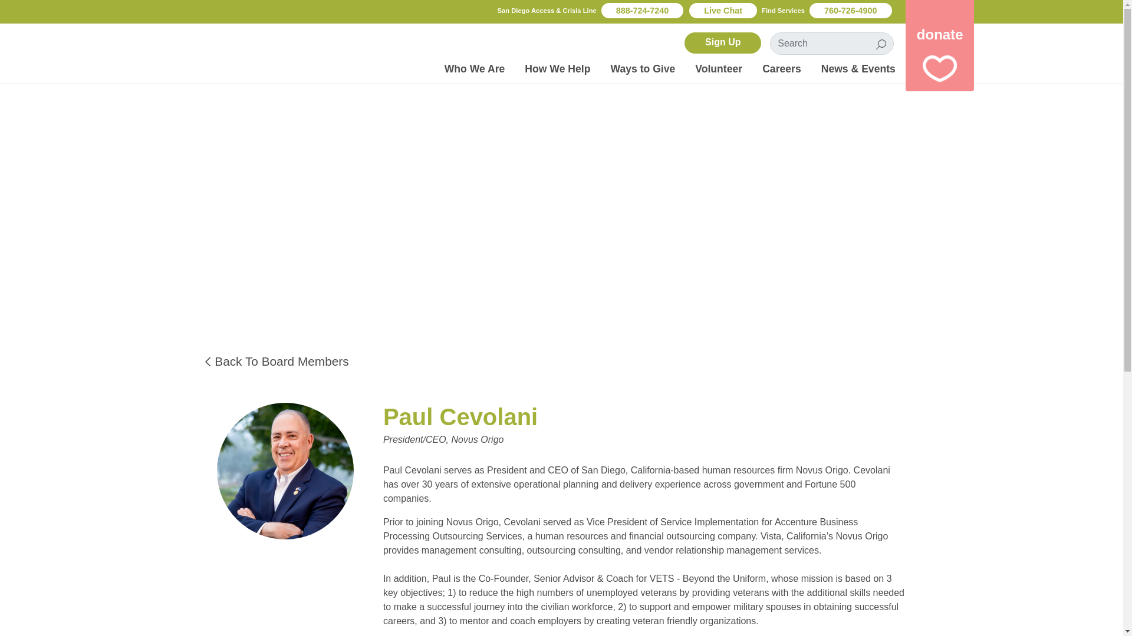  Describe the element at coordinates (723, 42) in the screenshot. I see `Sign Up` at that location.